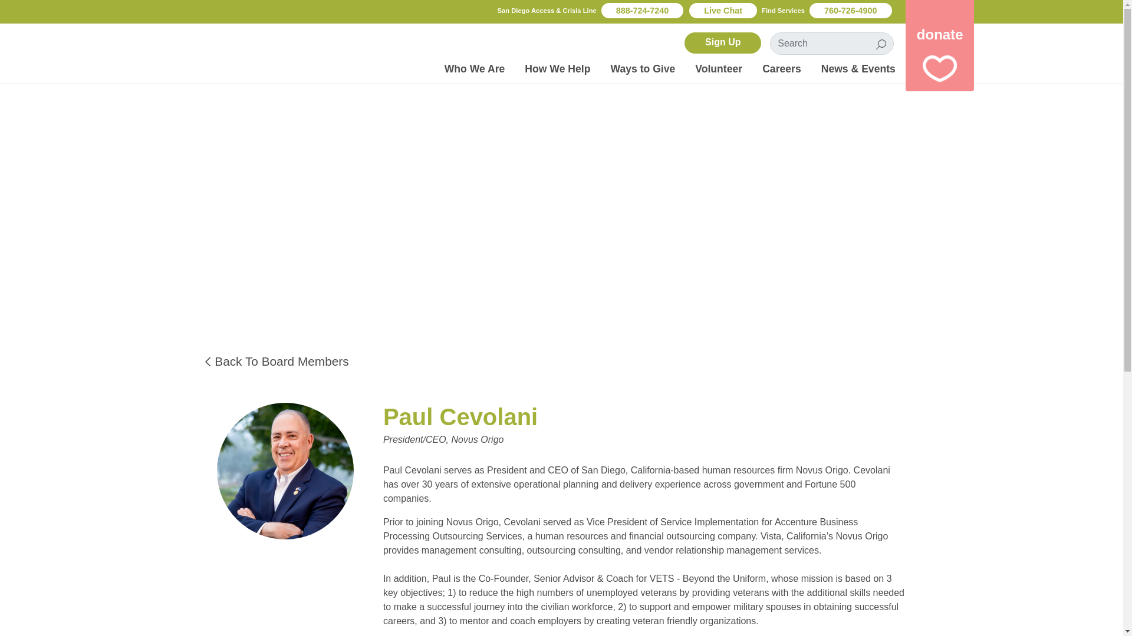  Describe the element at coordinates (723, 42) in the screenshot. I see `Sign Up` at that location.